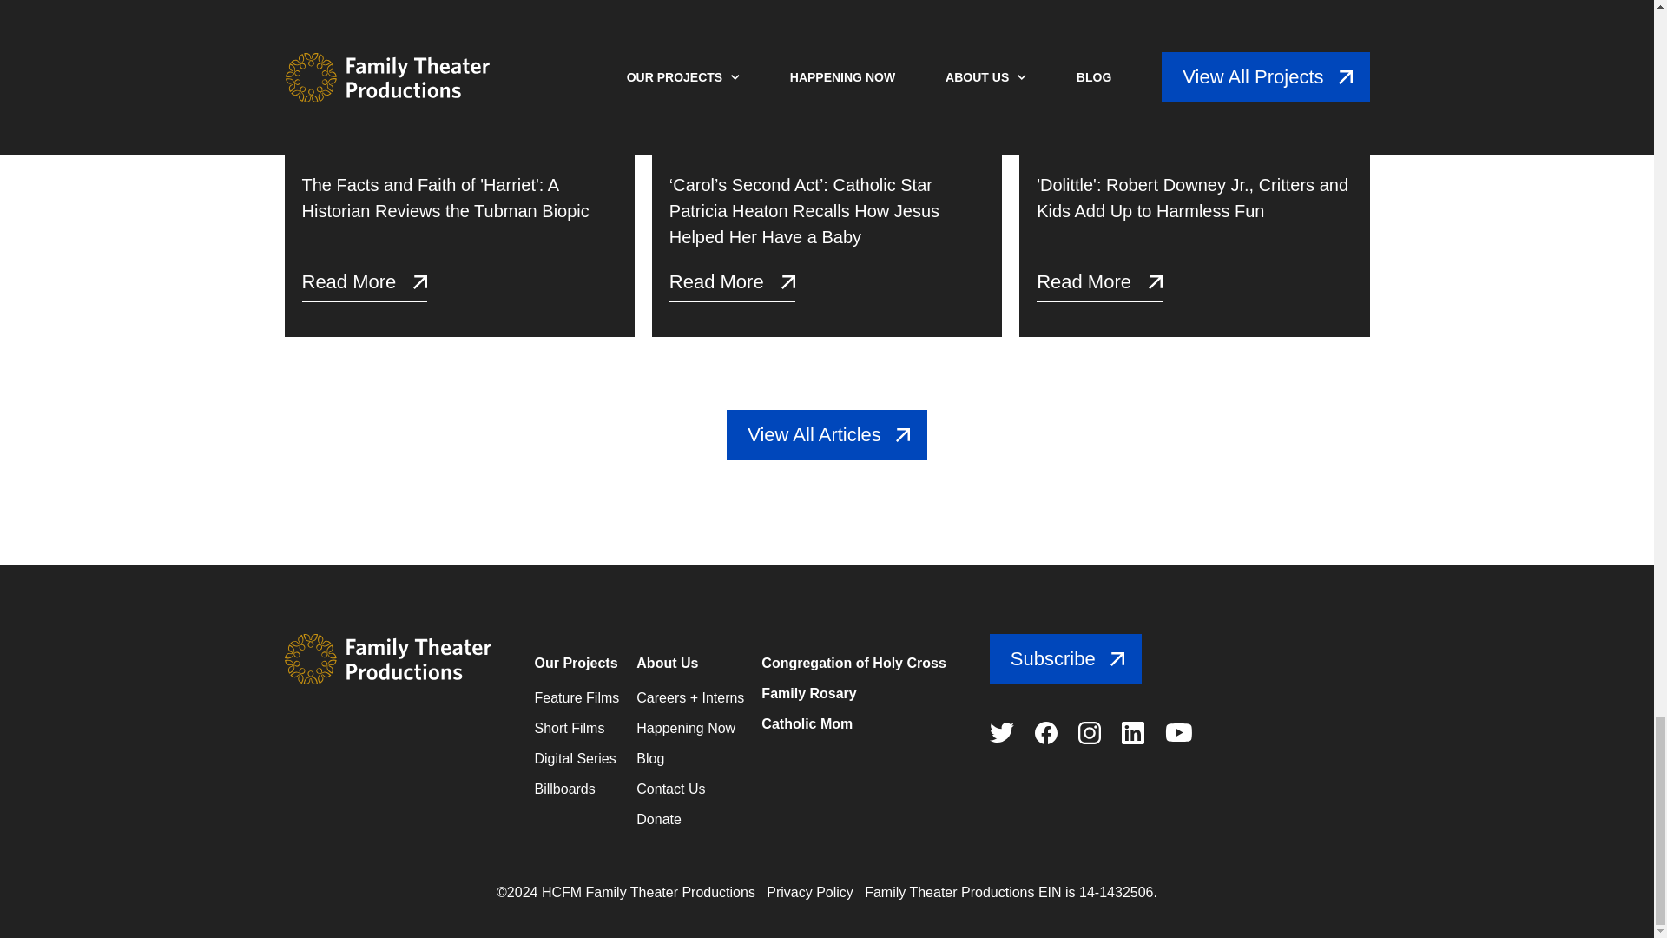  What do you see at coordinates (577, 697) in the screenshot?
I see `Feature Films` at bounding box center [577, 697].